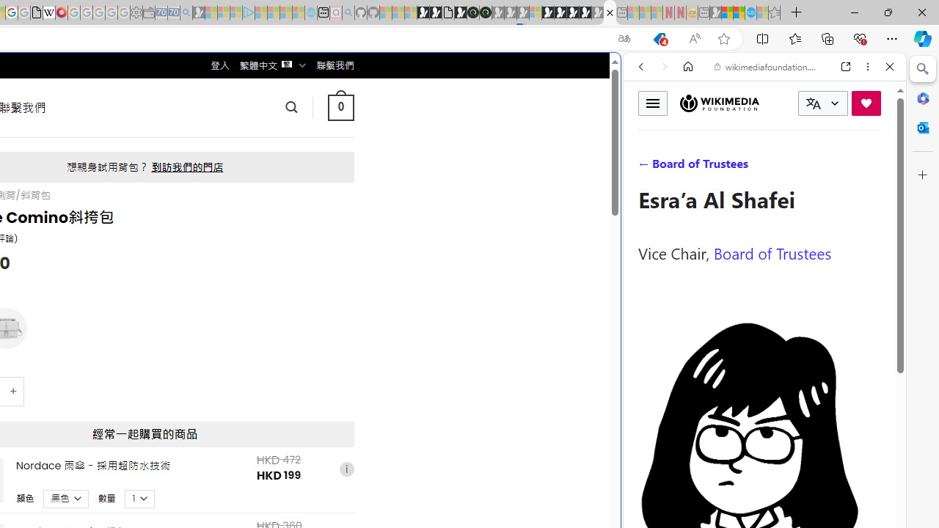 This screenshot has height=528, width=939. What do you see at coordinates (536, 13) in the screenshot?
I see `Sign in to your account - Sleeping` at bounding box center [536, 13].